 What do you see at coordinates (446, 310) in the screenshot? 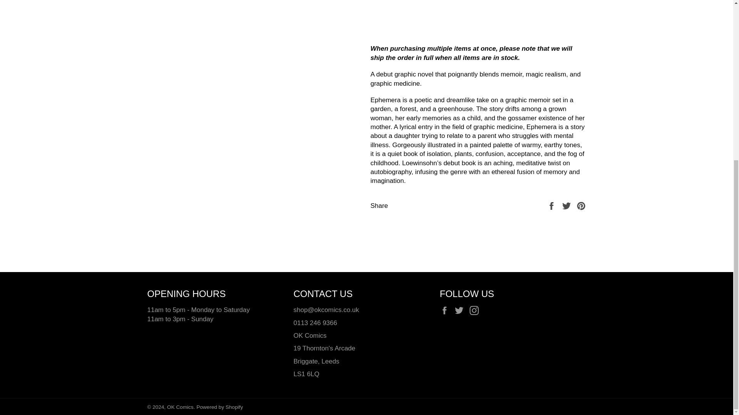
I see `OK Comics on Facebook` at bounding box center [446, 310].